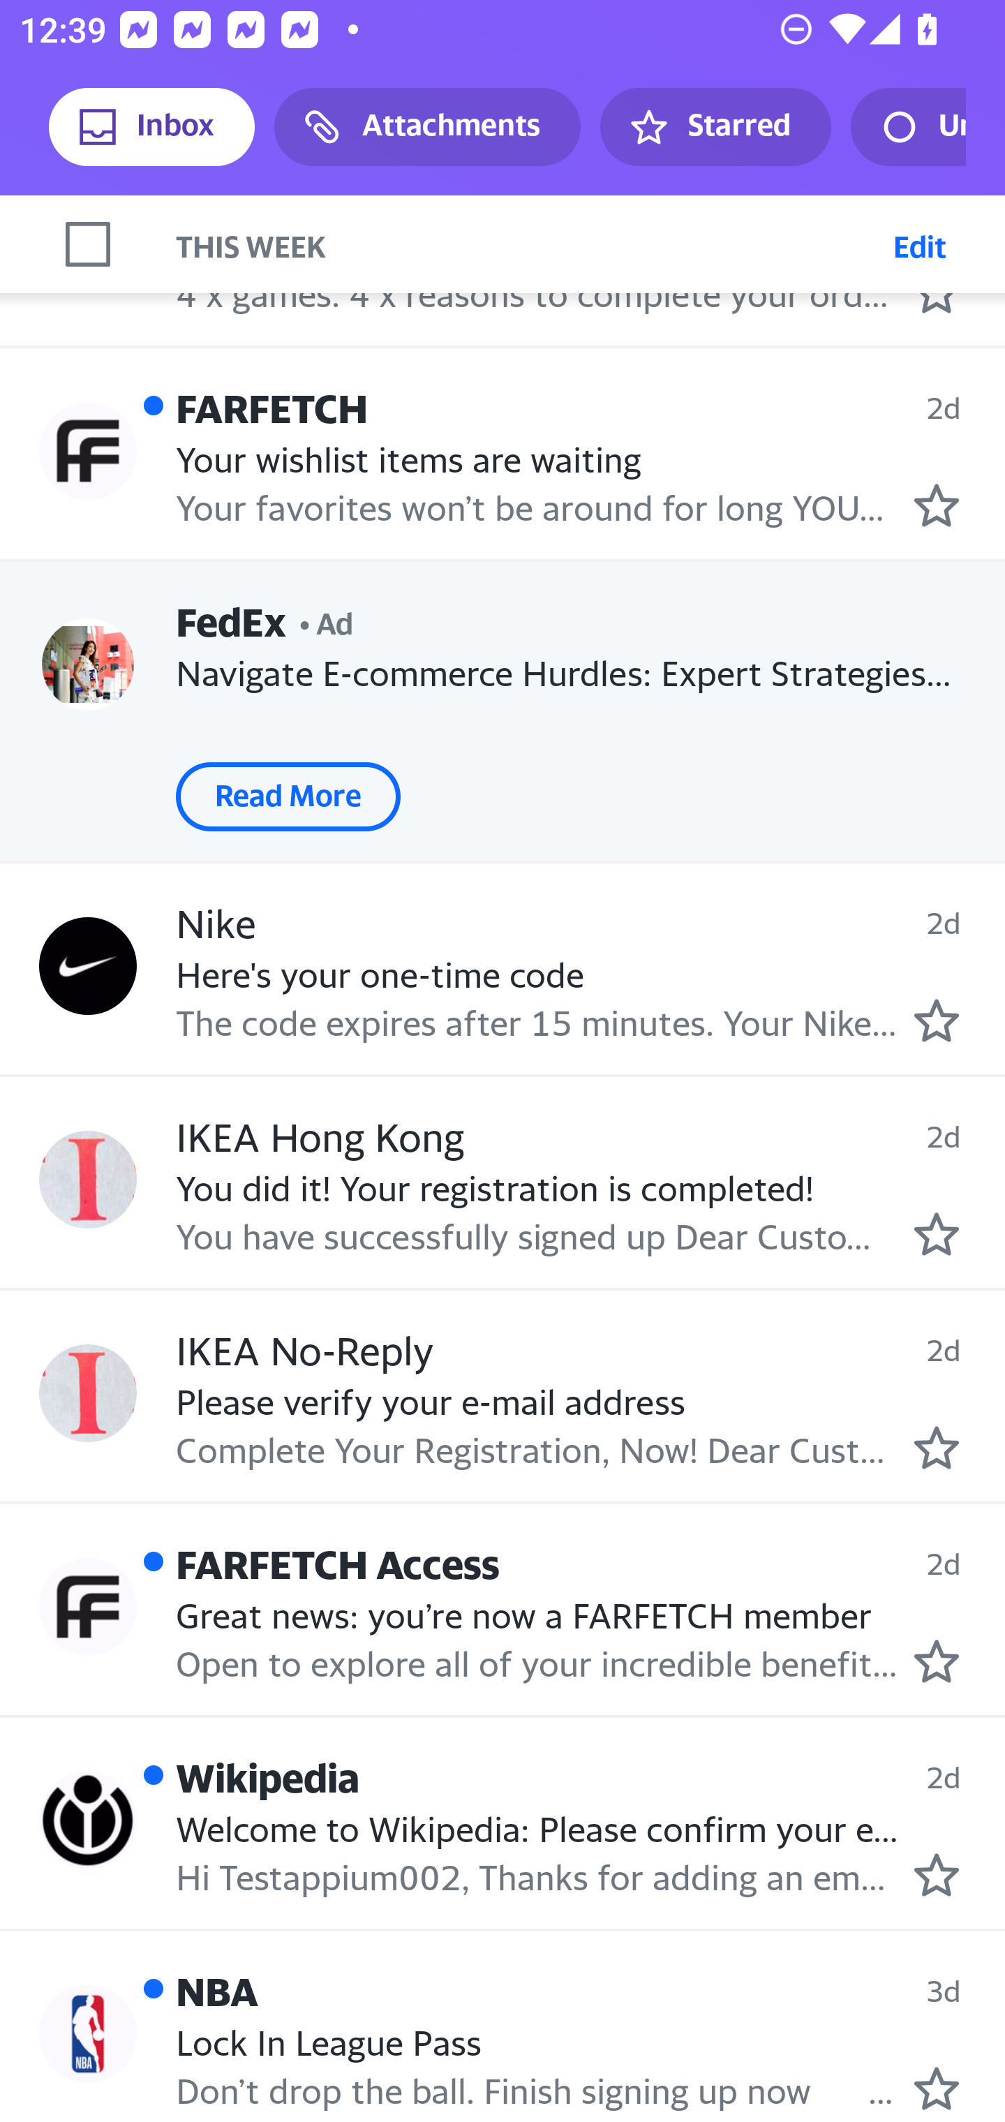 The height and width of the screenshot is (2122, 1005). What do you see at coordinates (937, 1448) in the screenshot?
I see `Mark as starred.` at bounding box center [937, 1448].